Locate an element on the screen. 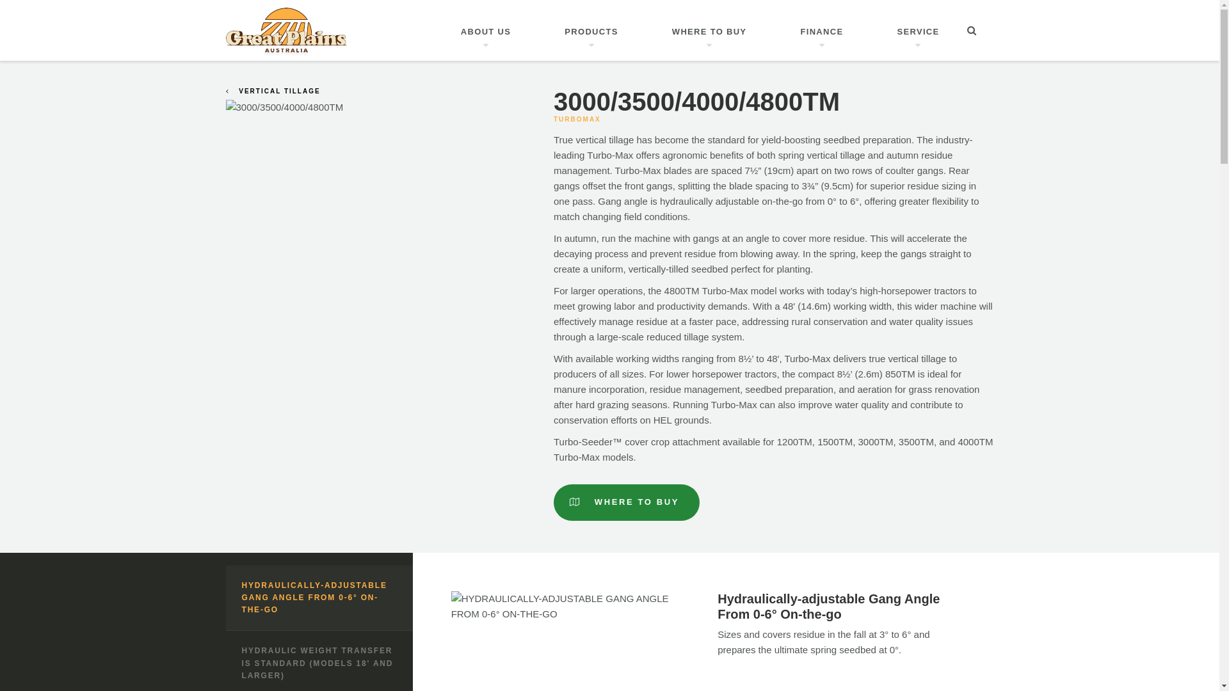  VERTICAL TILLAGE is located at coordinates (273, 91).